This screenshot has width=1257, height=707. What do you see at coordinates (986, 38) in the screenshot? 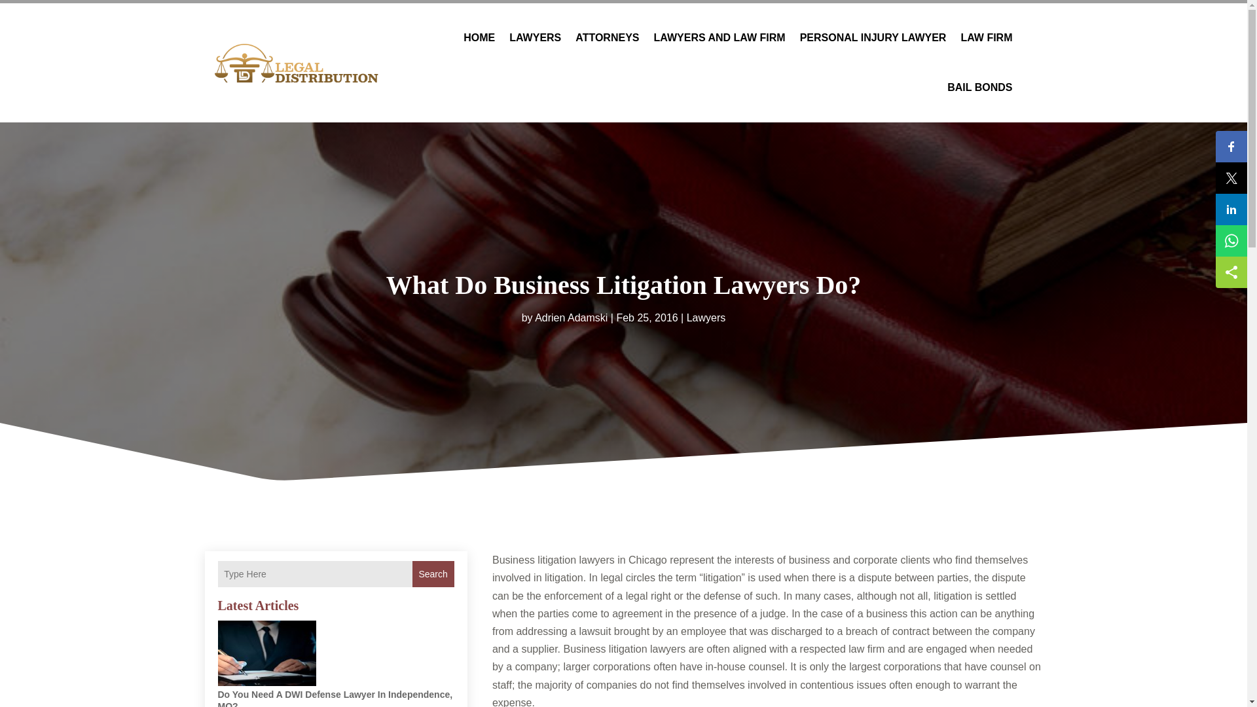
I see `LAW FIRM` at bounding box center [986, 38].